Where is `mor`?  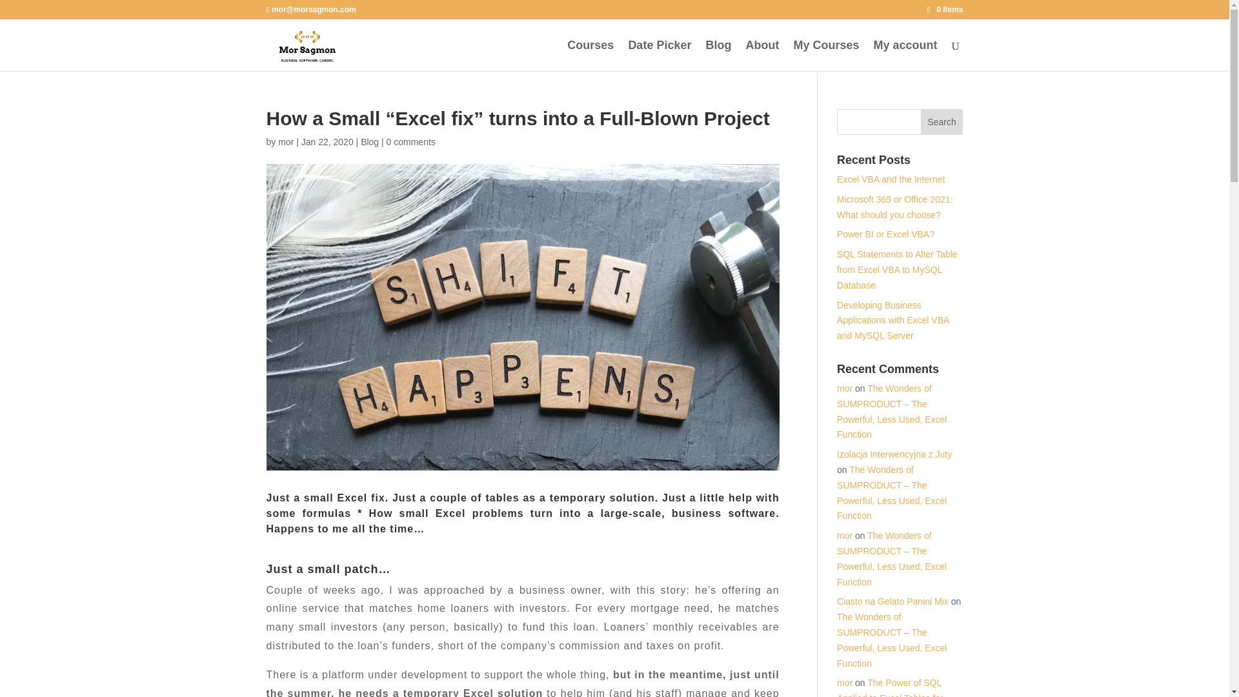 mor is located at coordinates (285, 141).